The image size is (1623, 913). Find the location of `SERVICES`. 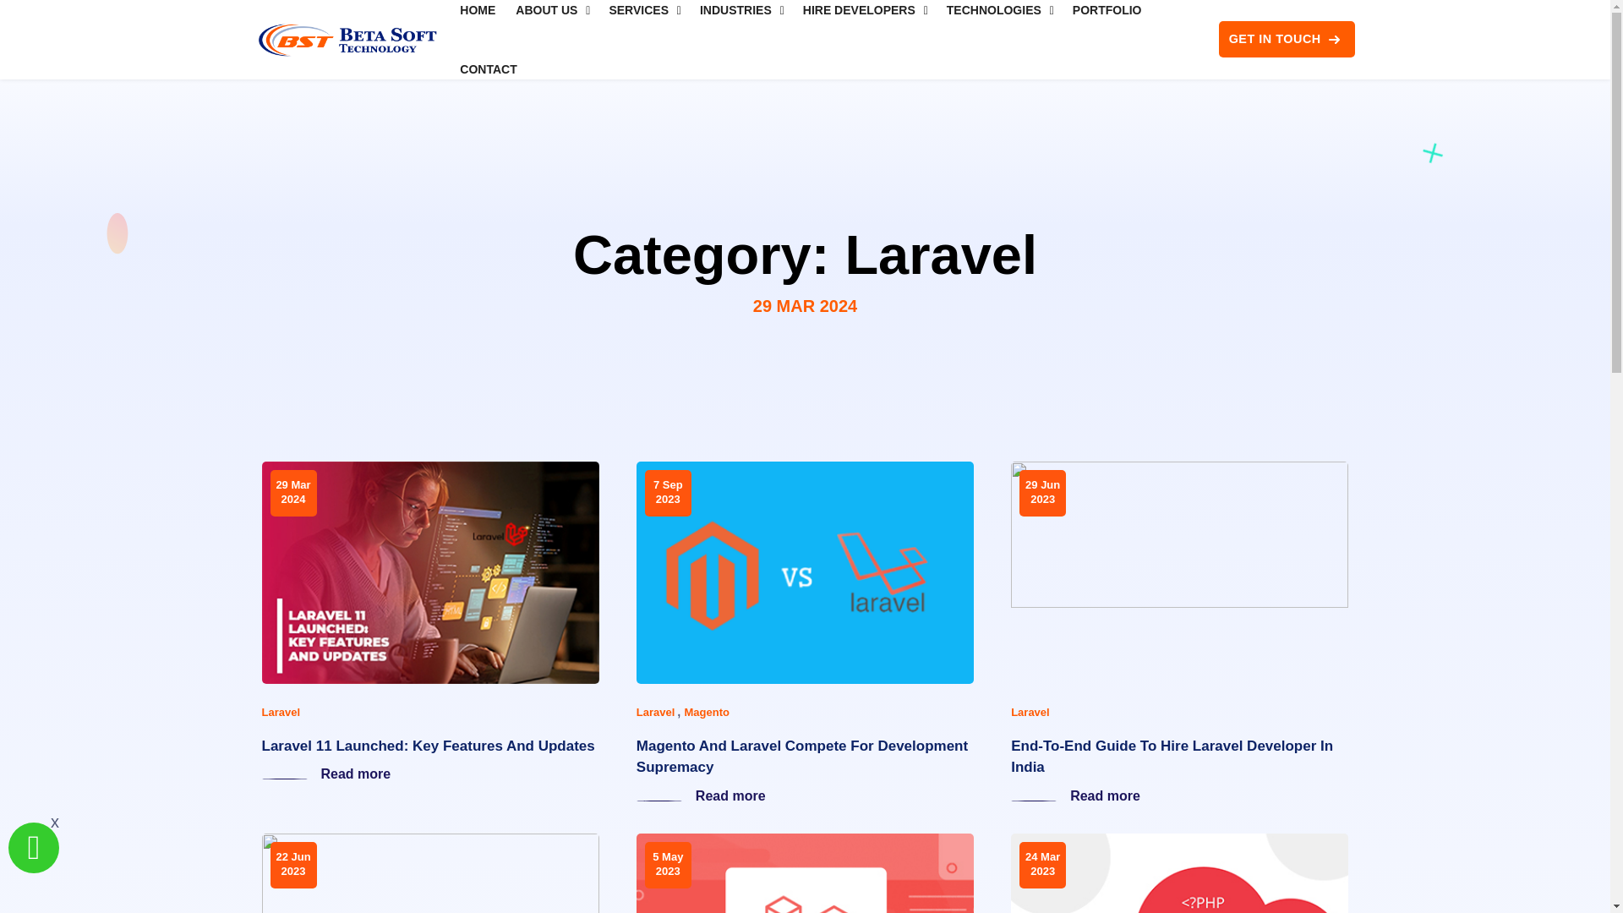

SERVICES is located at coordinates (638, 20).